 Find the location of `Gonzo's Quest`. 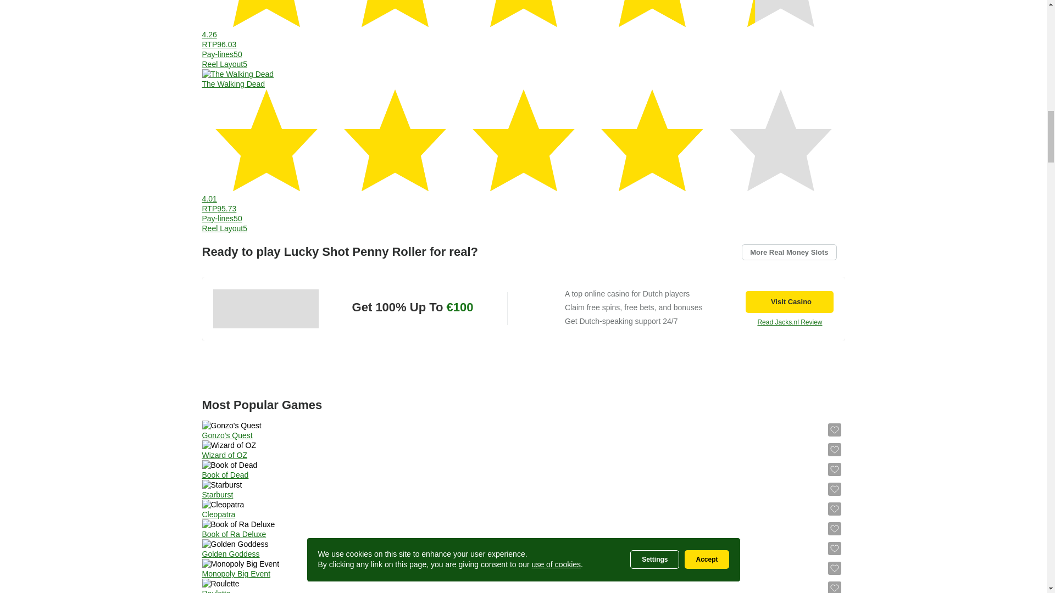

Gonzo's Quest is located at coordinates (227, 435).